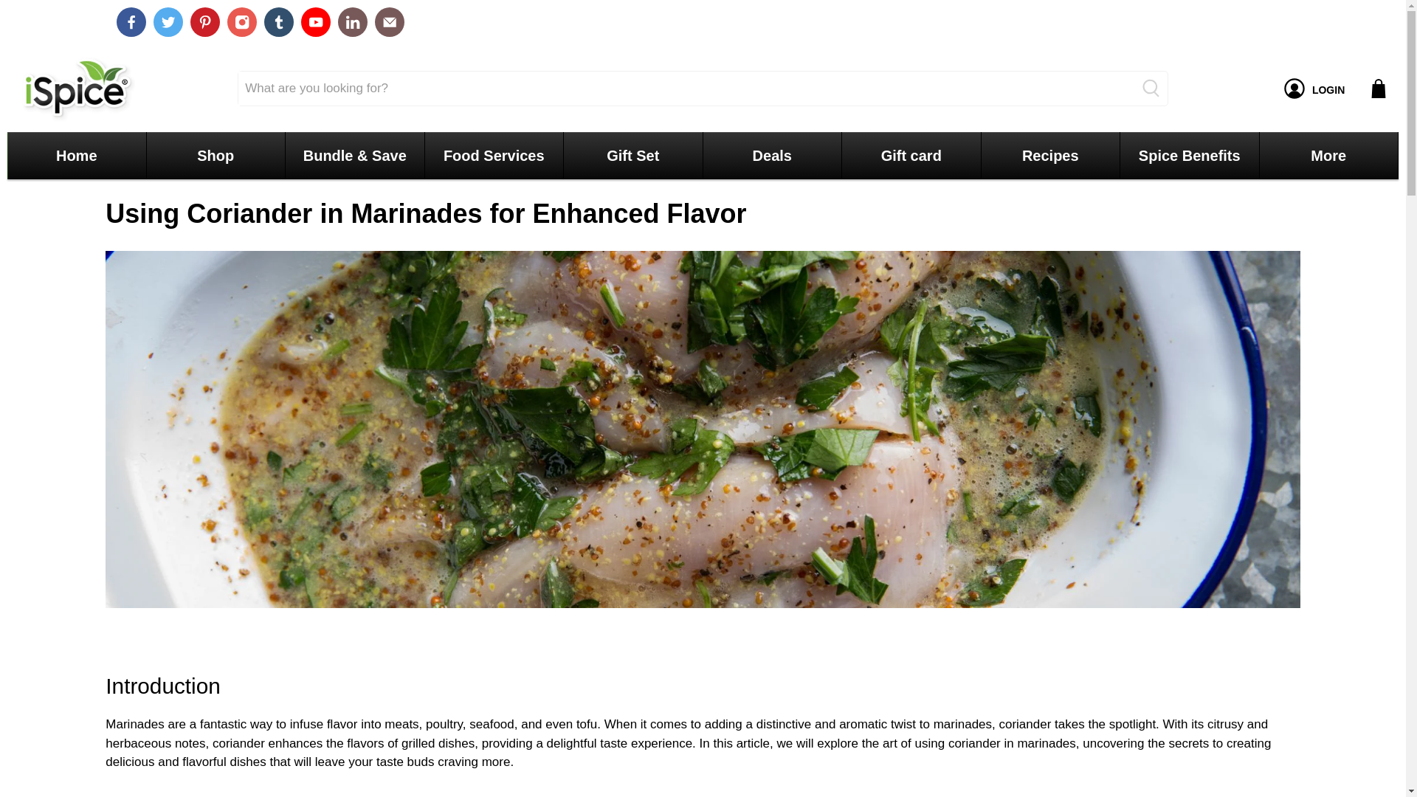 The width and height of the screenshot is (1417, 797). I want to click on iSpice You, so click(75, 89).